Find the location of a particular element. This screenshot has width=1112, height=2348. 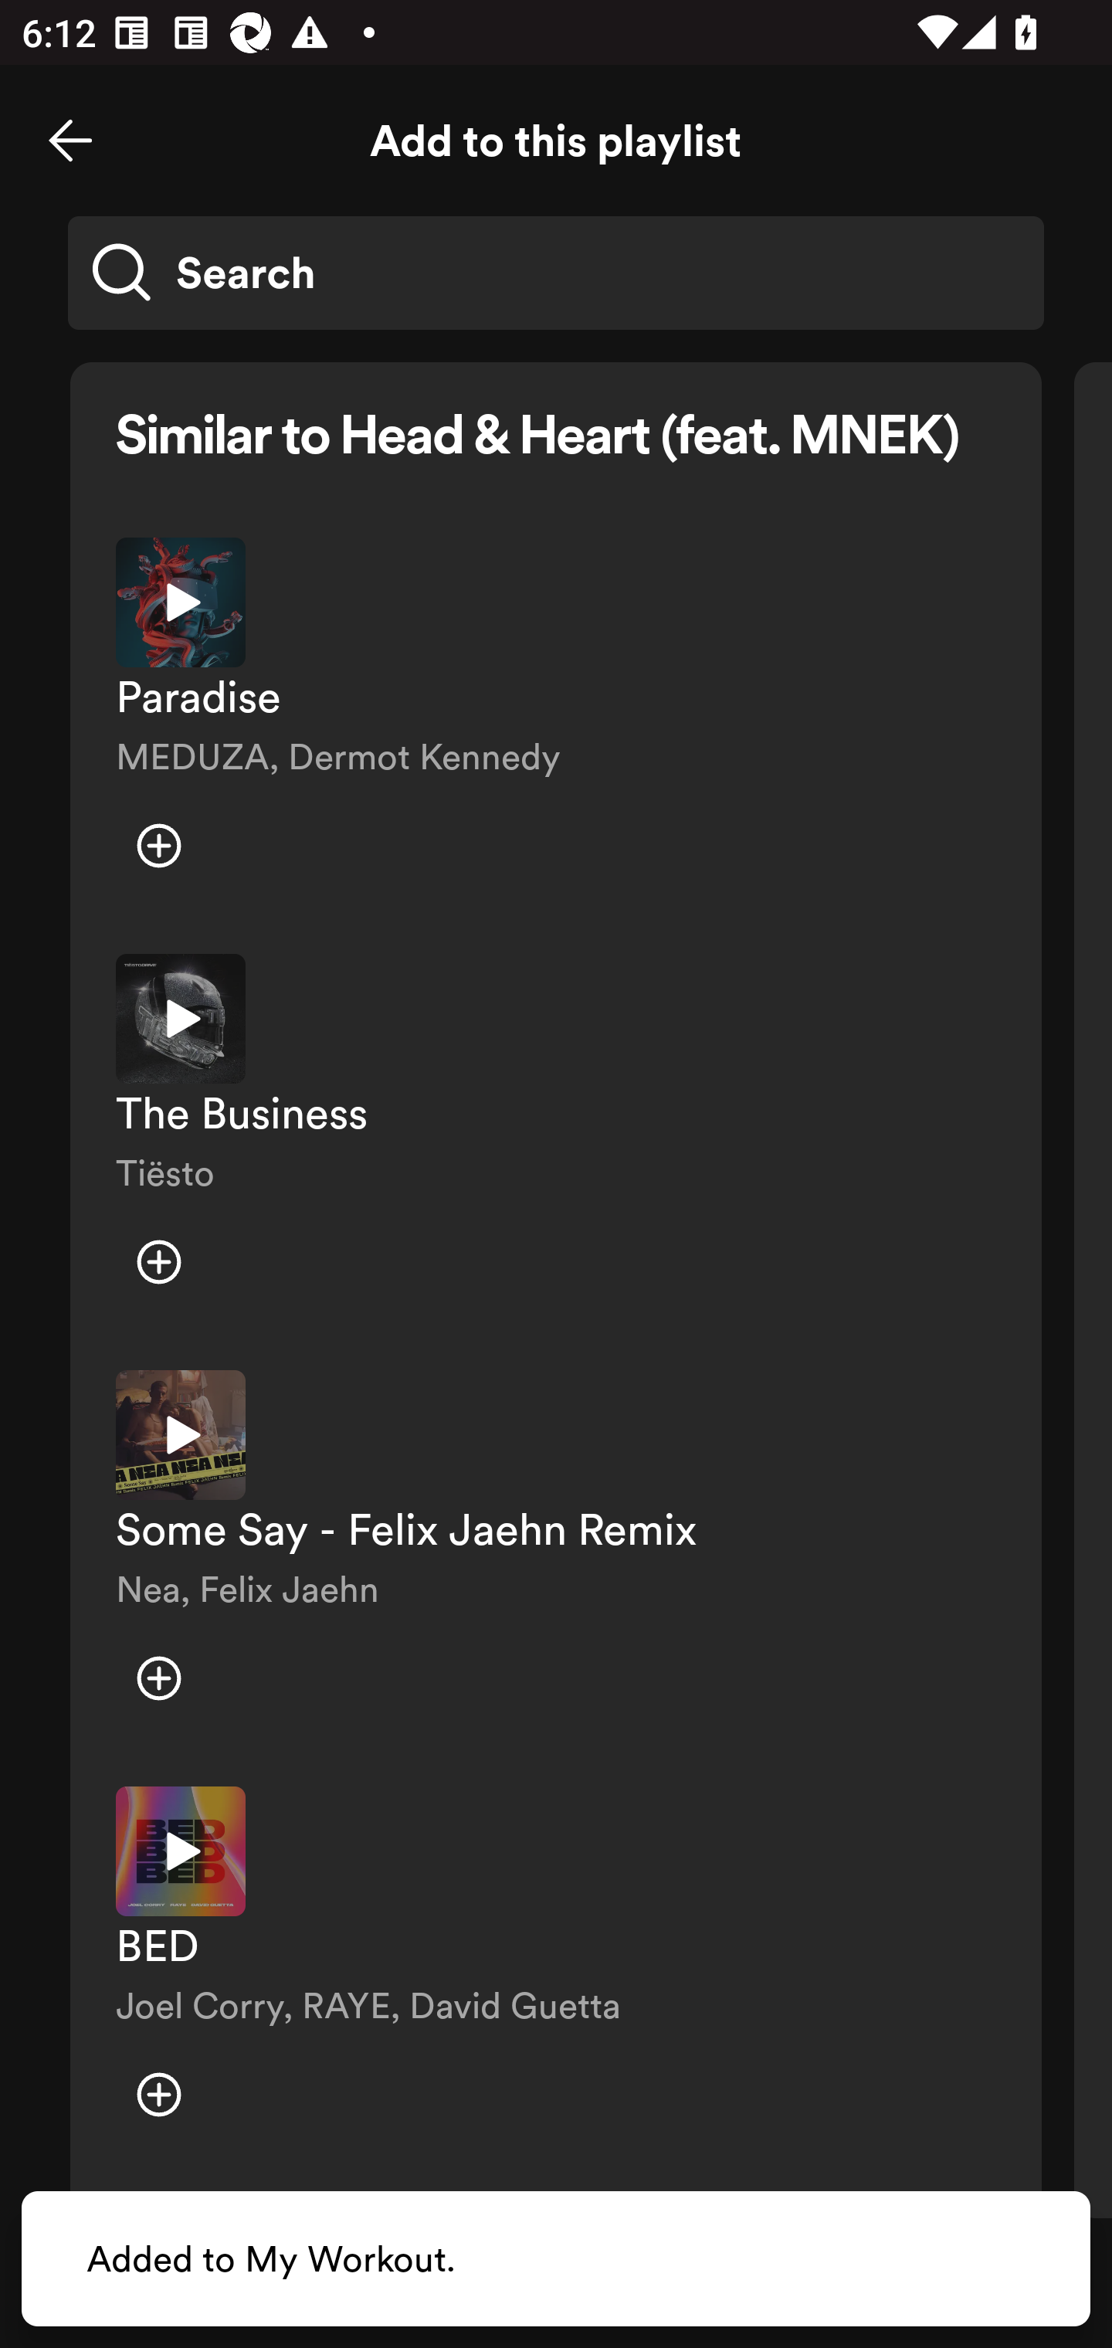

Play preview is located at coordinates (181, 1435).